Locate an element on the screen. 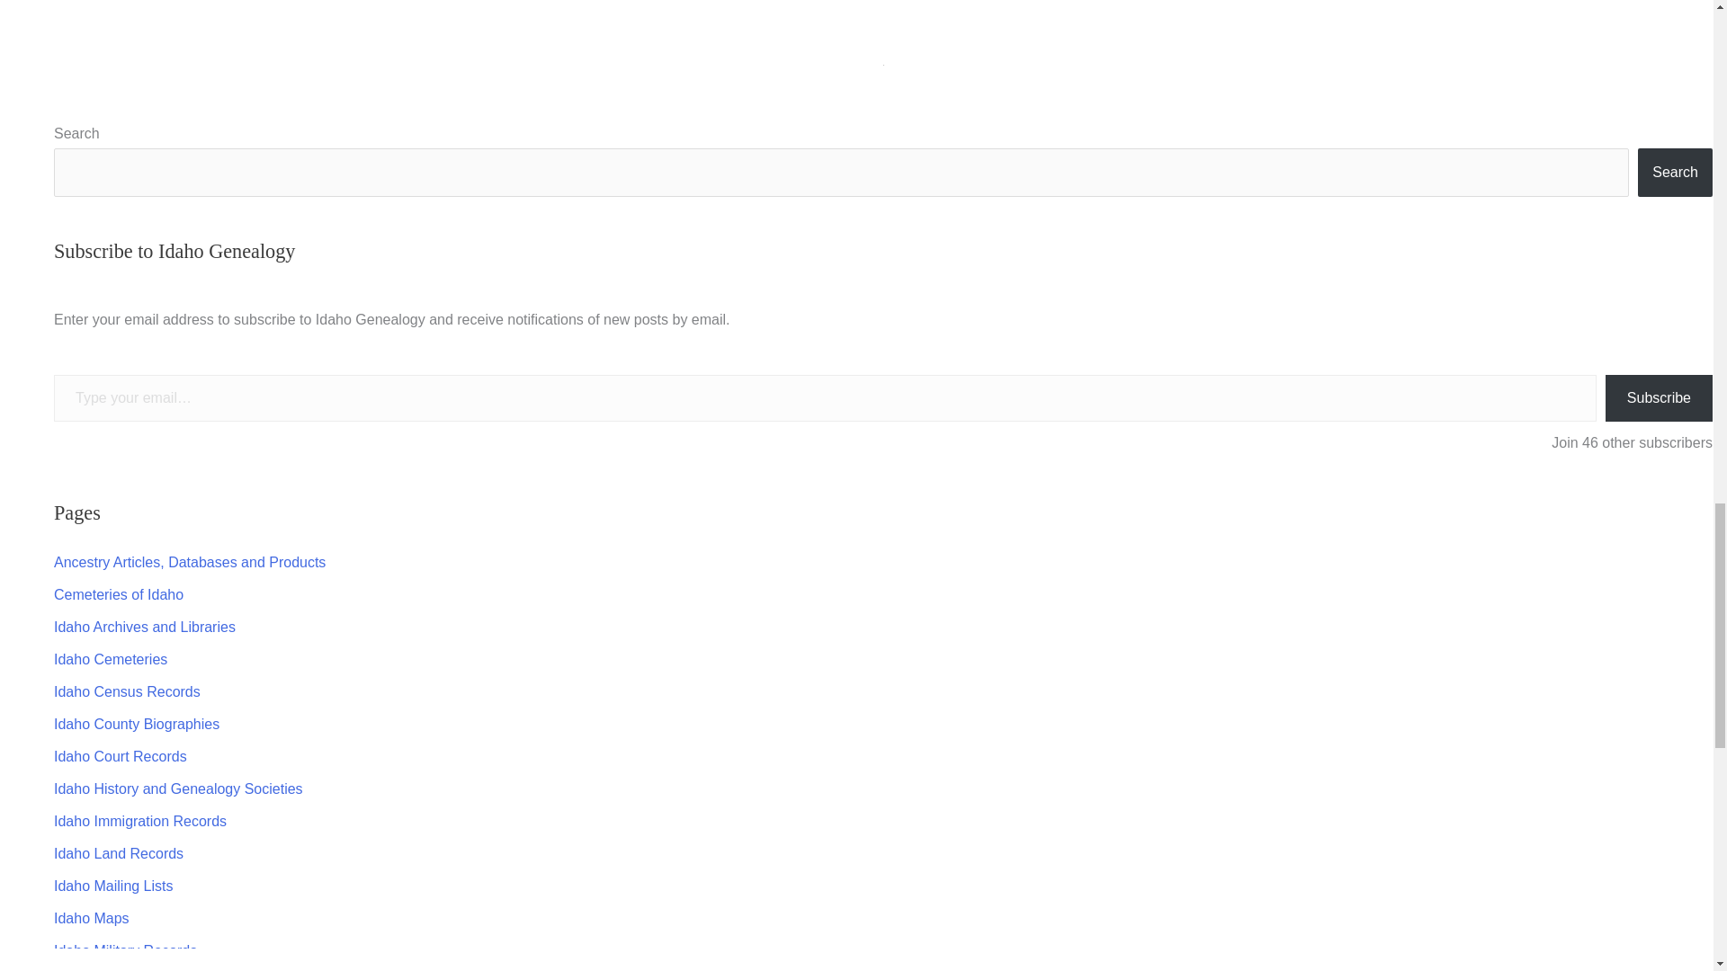 The width and height of the screenshot is (1727, 971). Please fill in this field. is located at coordinates (824, 397).